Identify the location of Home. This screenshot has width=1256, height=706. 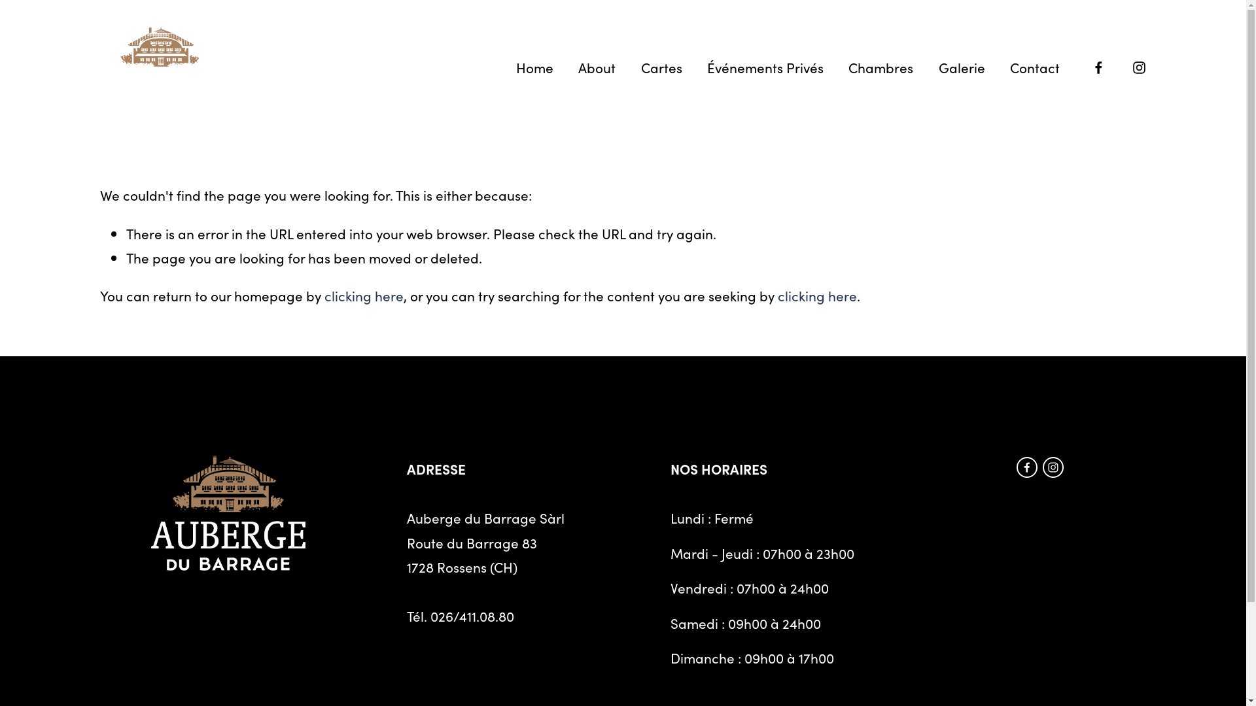
(535, 68).